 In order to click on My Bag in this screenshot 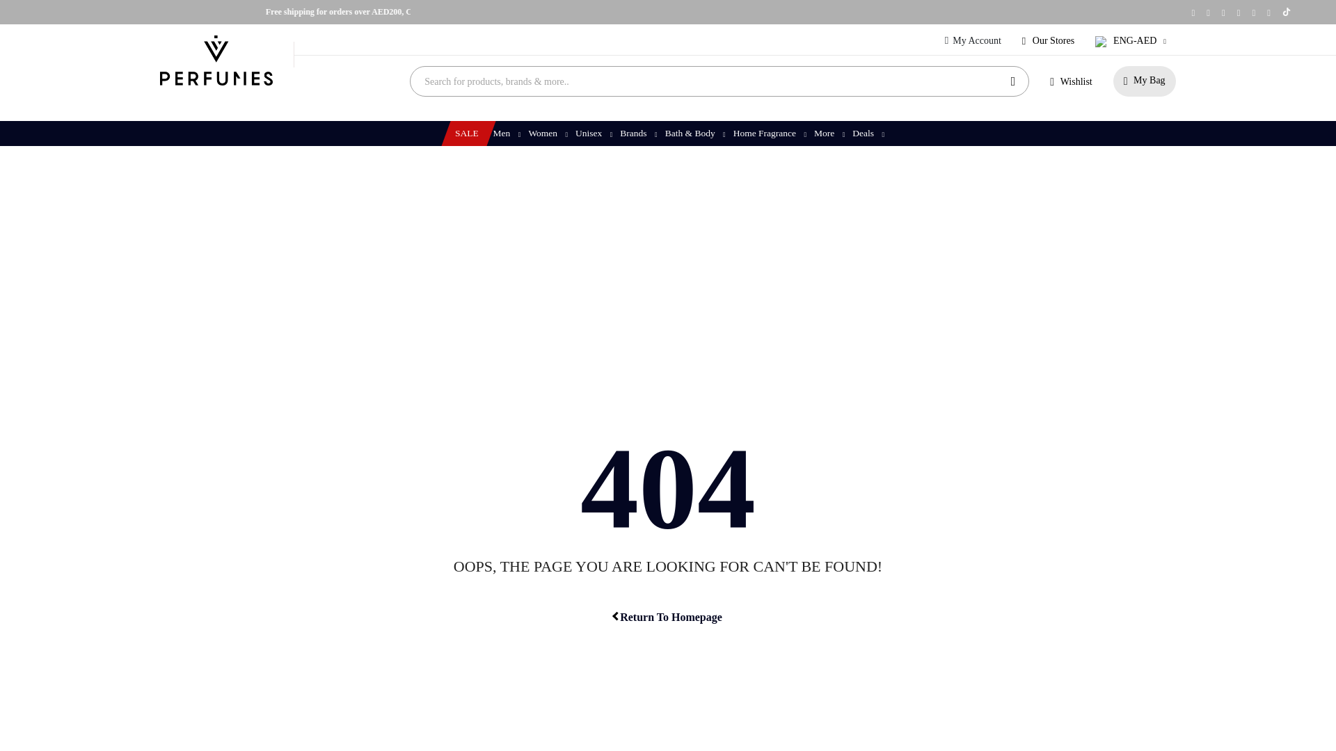, I will do `click(1144, 81)`.